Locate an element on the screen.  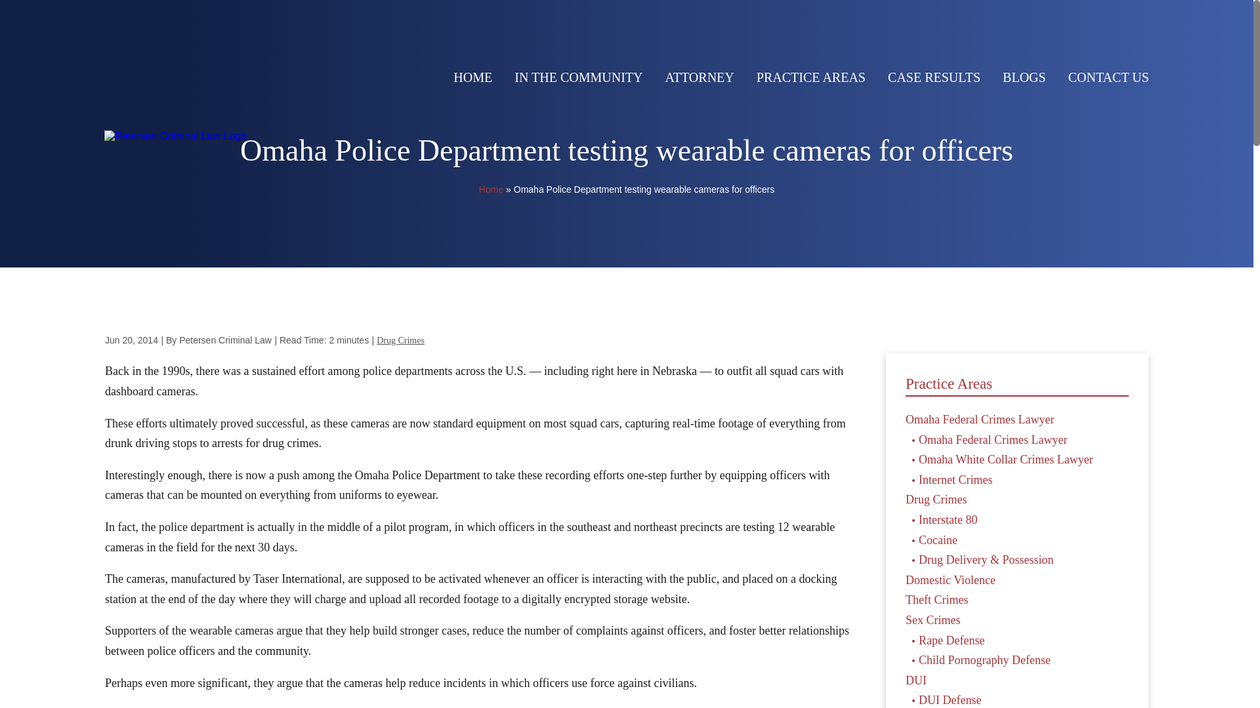
HOME is located at coordinates (472, 77).